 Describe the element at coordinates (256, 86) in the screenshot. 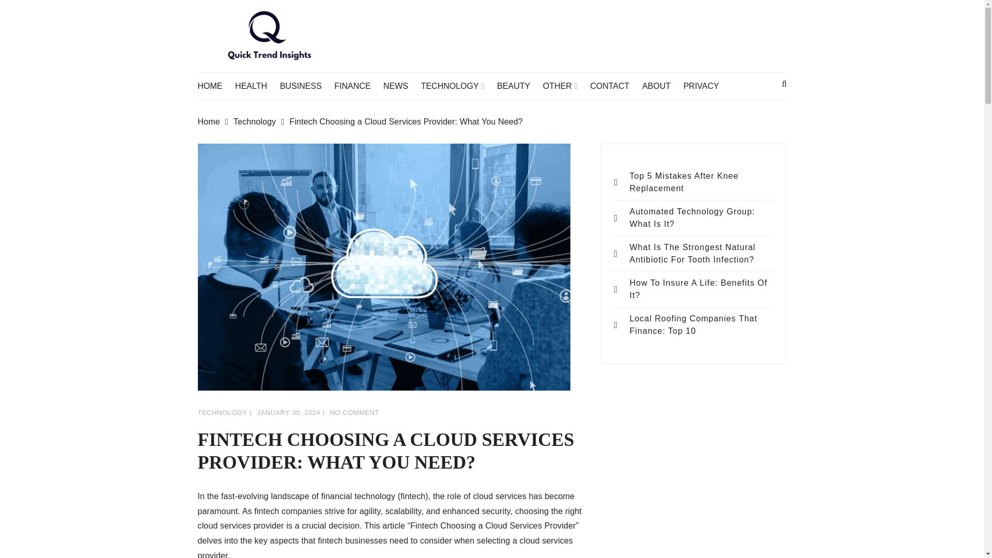

I see `HEALTH` at that location.